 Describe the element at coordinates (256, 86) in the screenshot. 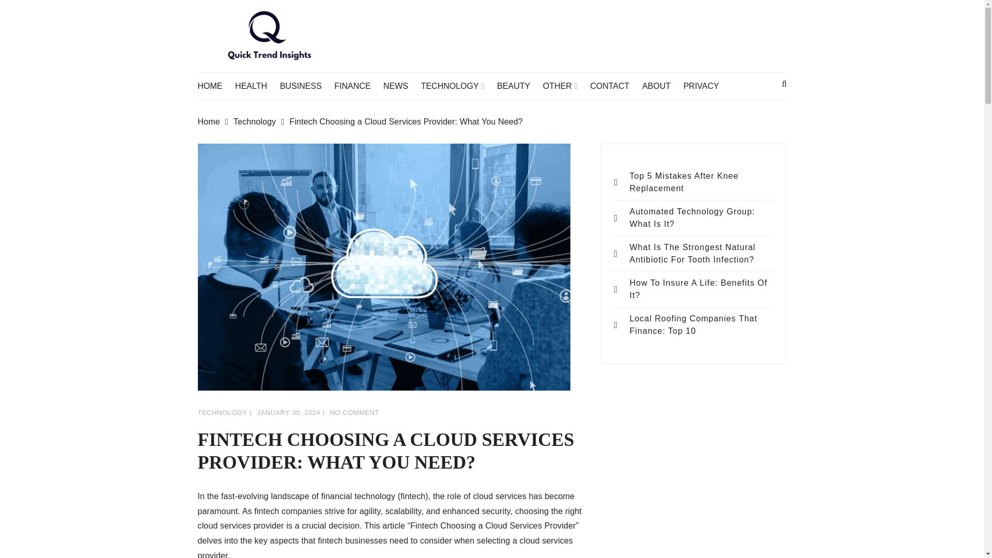

I see `HEALTH` at that location.